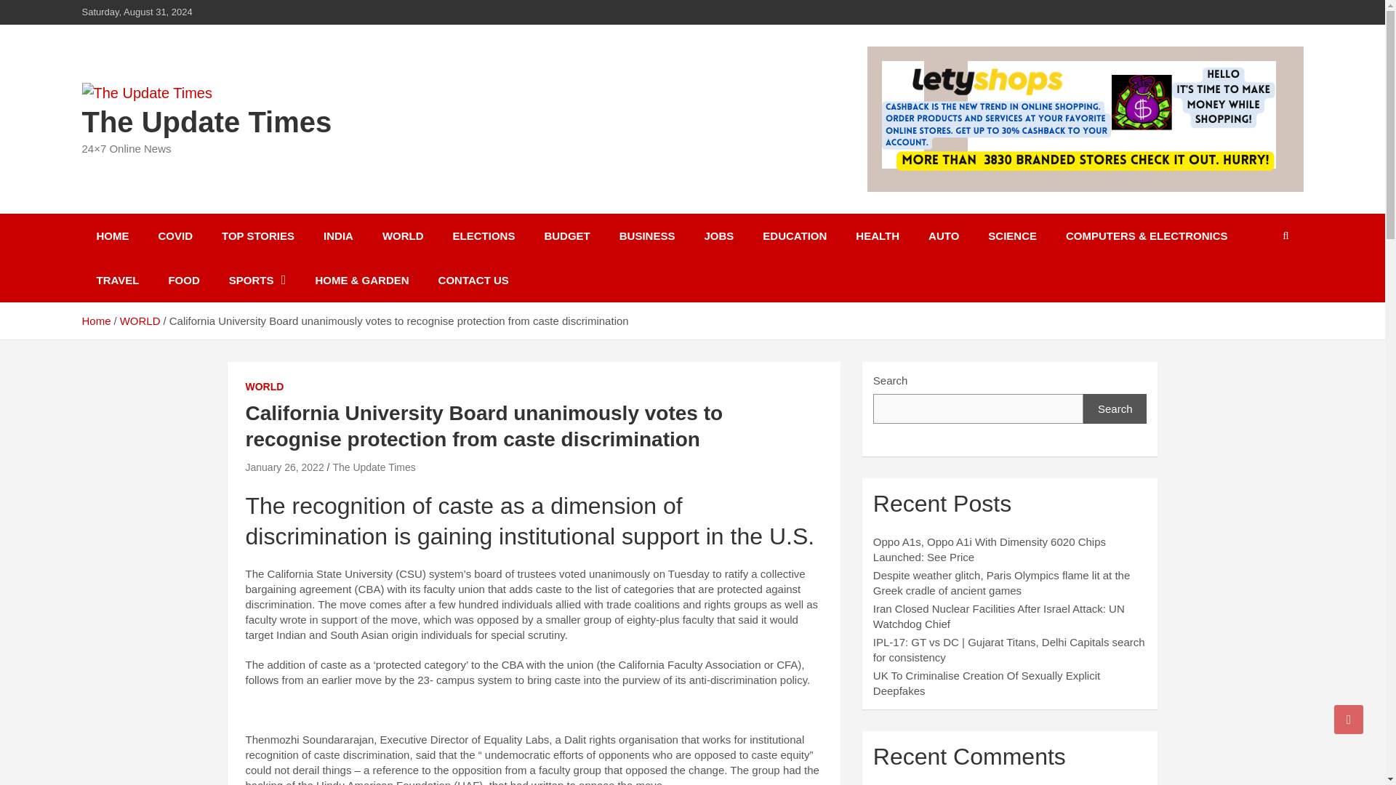 This screenshot has height=785, width=1396. Describe the element at coordinates (176, 235) in the screenshot. I see `COVID` at that location.